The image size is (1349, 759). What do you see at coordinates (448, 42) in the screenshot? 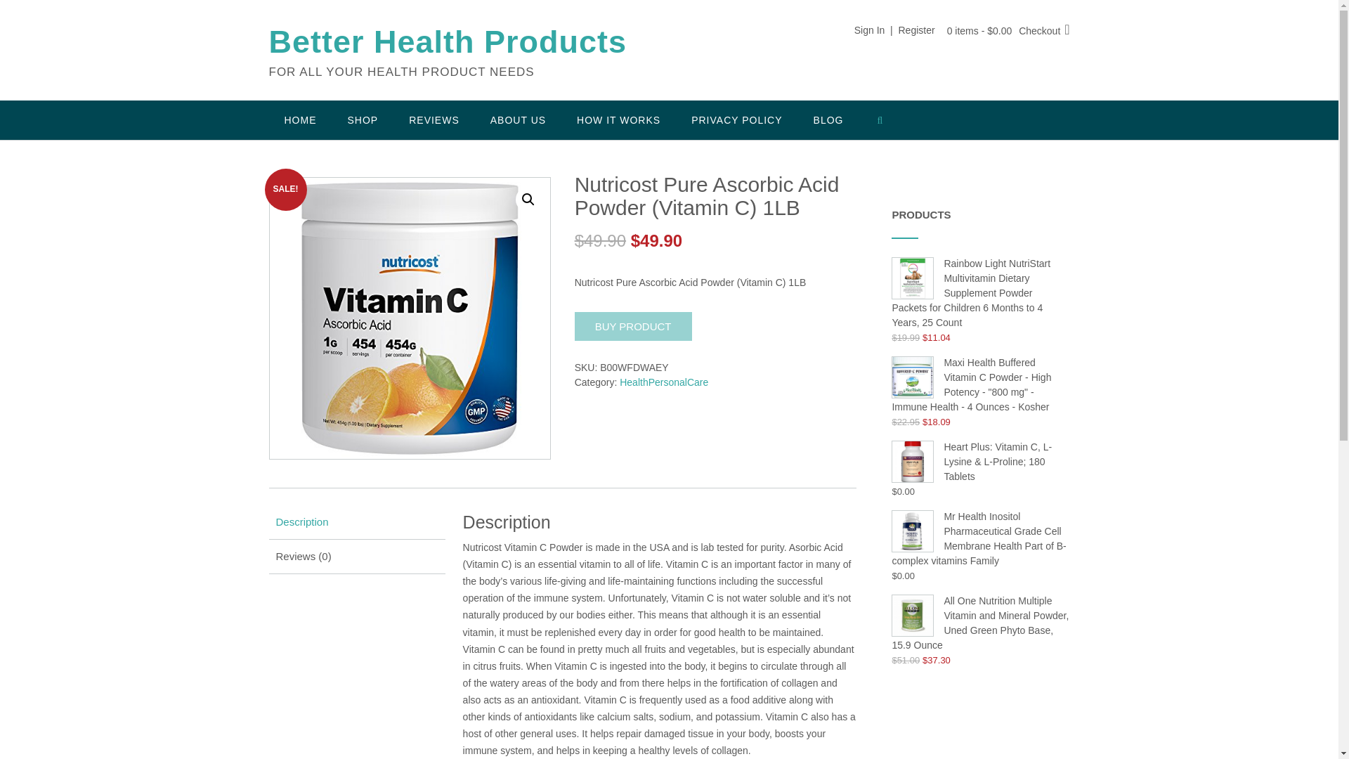
I see `Better Health Products` at bounding box center [448, 42].